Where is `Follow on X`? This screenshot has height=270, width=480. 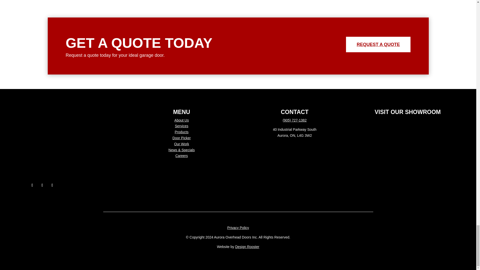
Follow on X is located at coordinates (42, 185).